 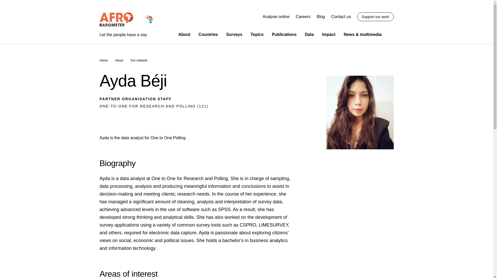 What do you see at coordinates (276, 17) in the screenshot?
I see `Analyse online` at bounding box center [276, 17].